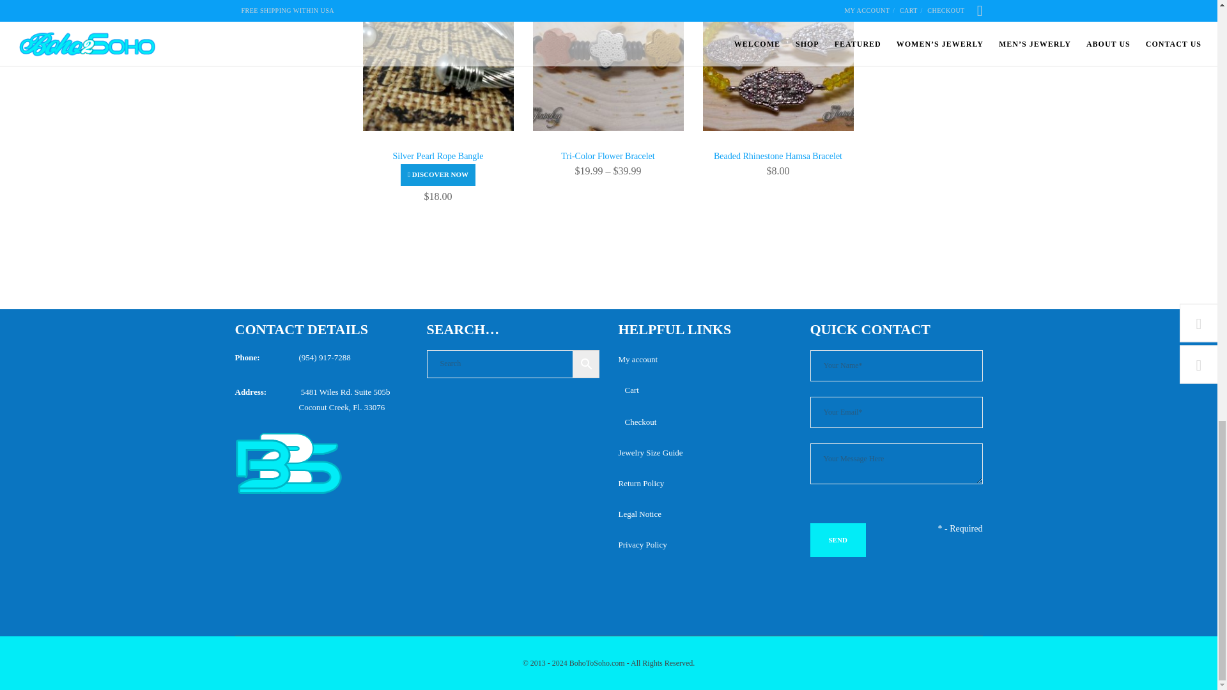 This screenshot has width=1227, height=690. Describe the element at coordinates (838, 539) in the screenshot. I see `Send` at that location.